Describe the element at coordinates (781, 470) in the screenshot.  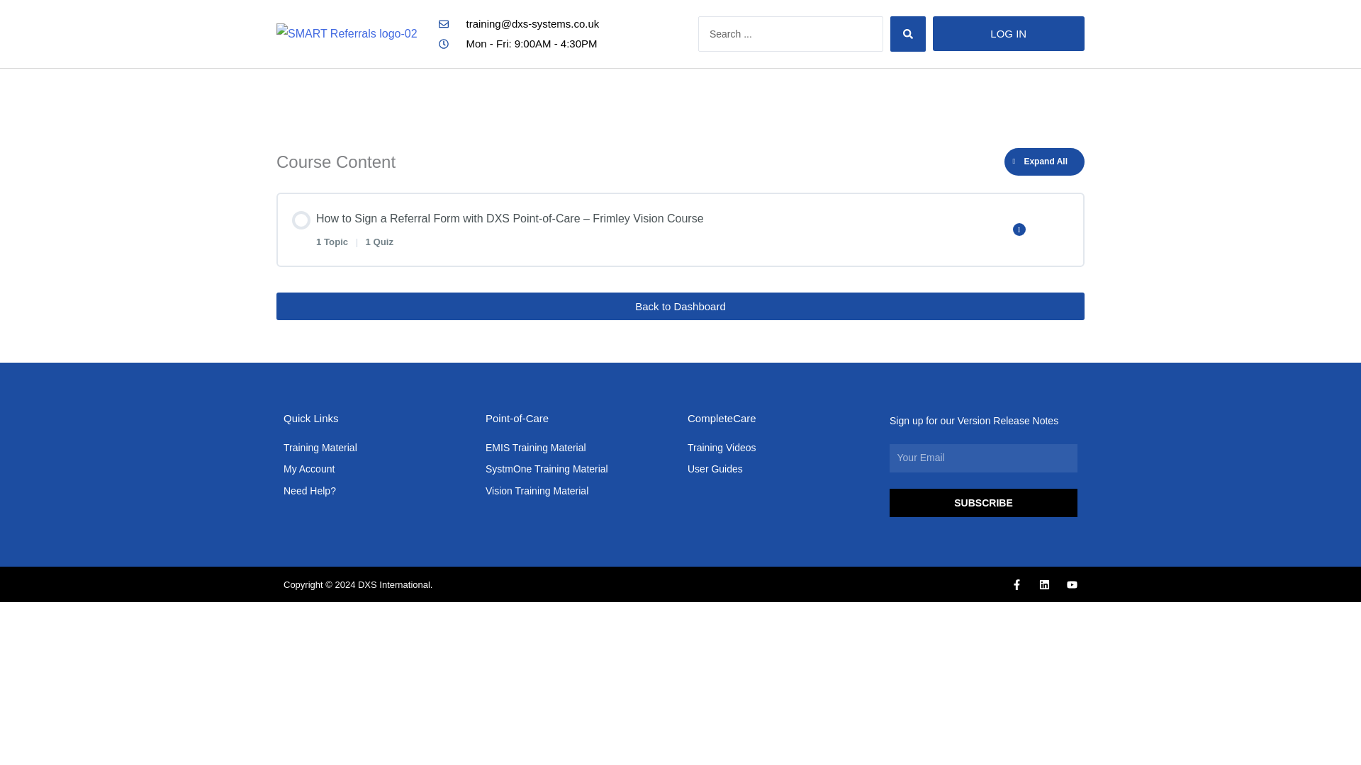
I see `User Guides` at that location.